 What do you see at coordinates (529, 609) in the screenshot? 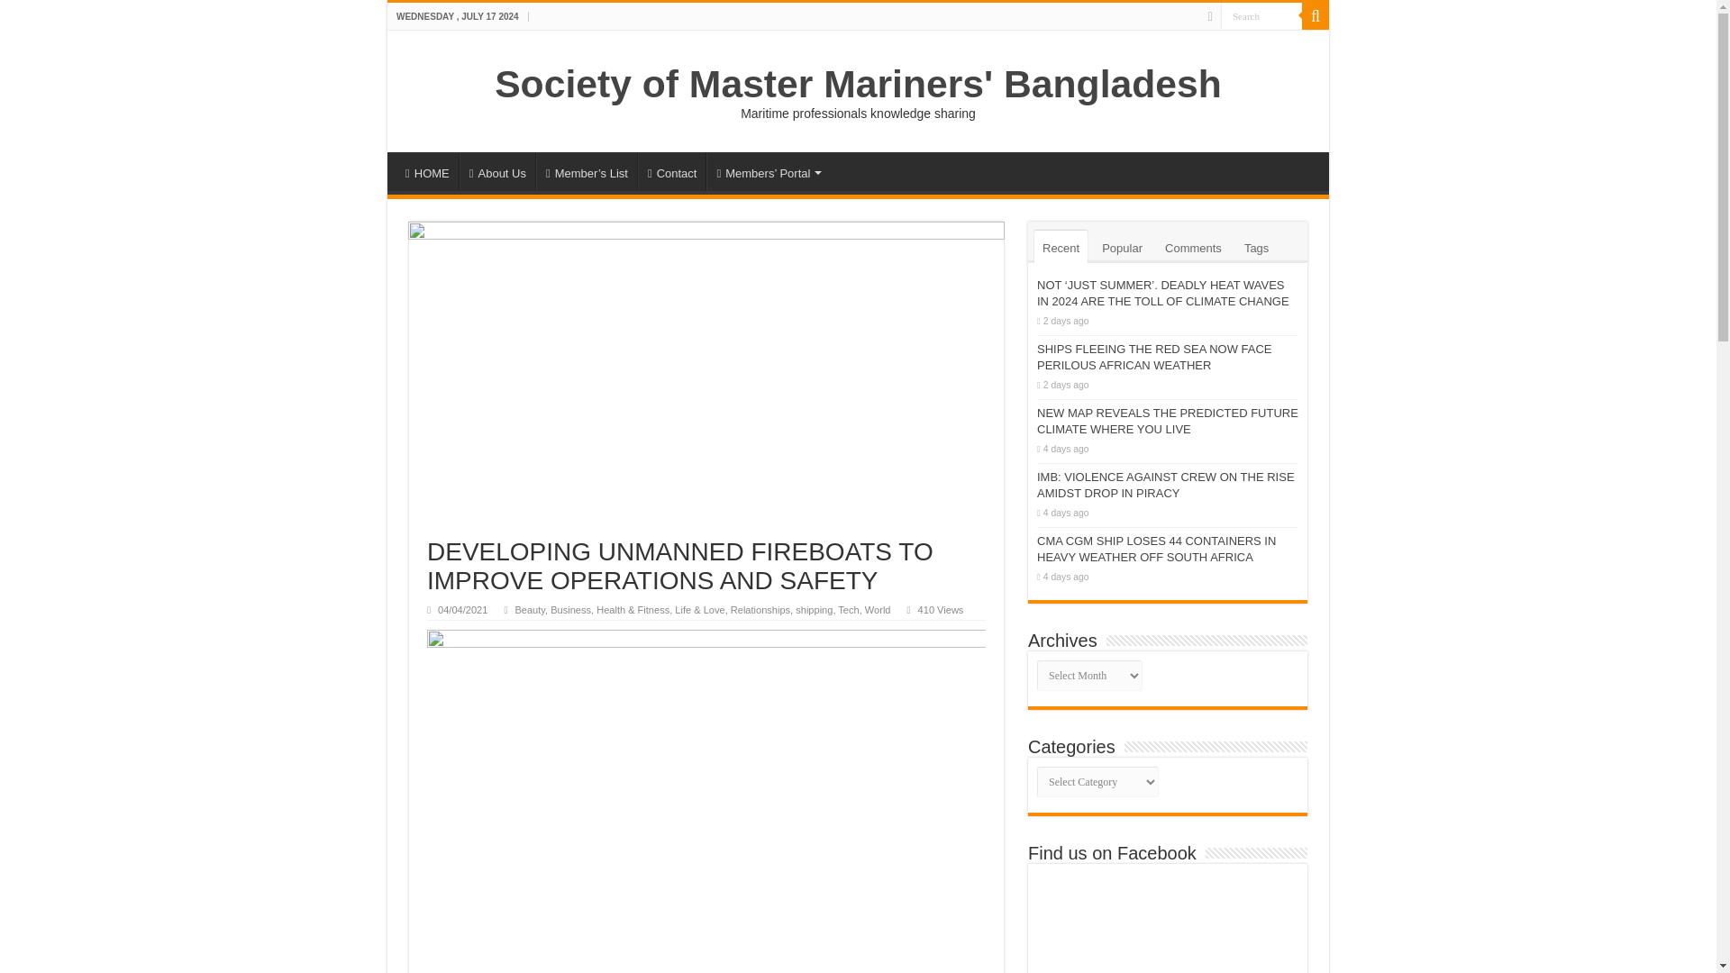
I see `Beauty` at bounding box center [529, 609].